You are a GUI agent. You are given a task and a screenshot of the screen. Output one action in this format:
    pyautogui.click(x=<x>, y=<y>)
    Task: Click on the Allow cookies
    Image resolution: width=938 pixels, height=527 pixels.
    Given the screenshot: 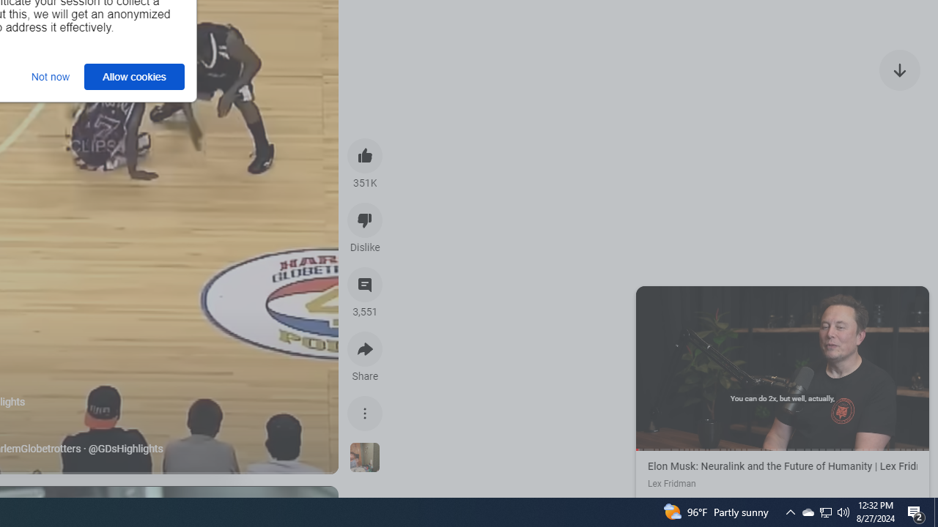 What is the action you would take?
    pyautogui.click(x=135, y=76)
    